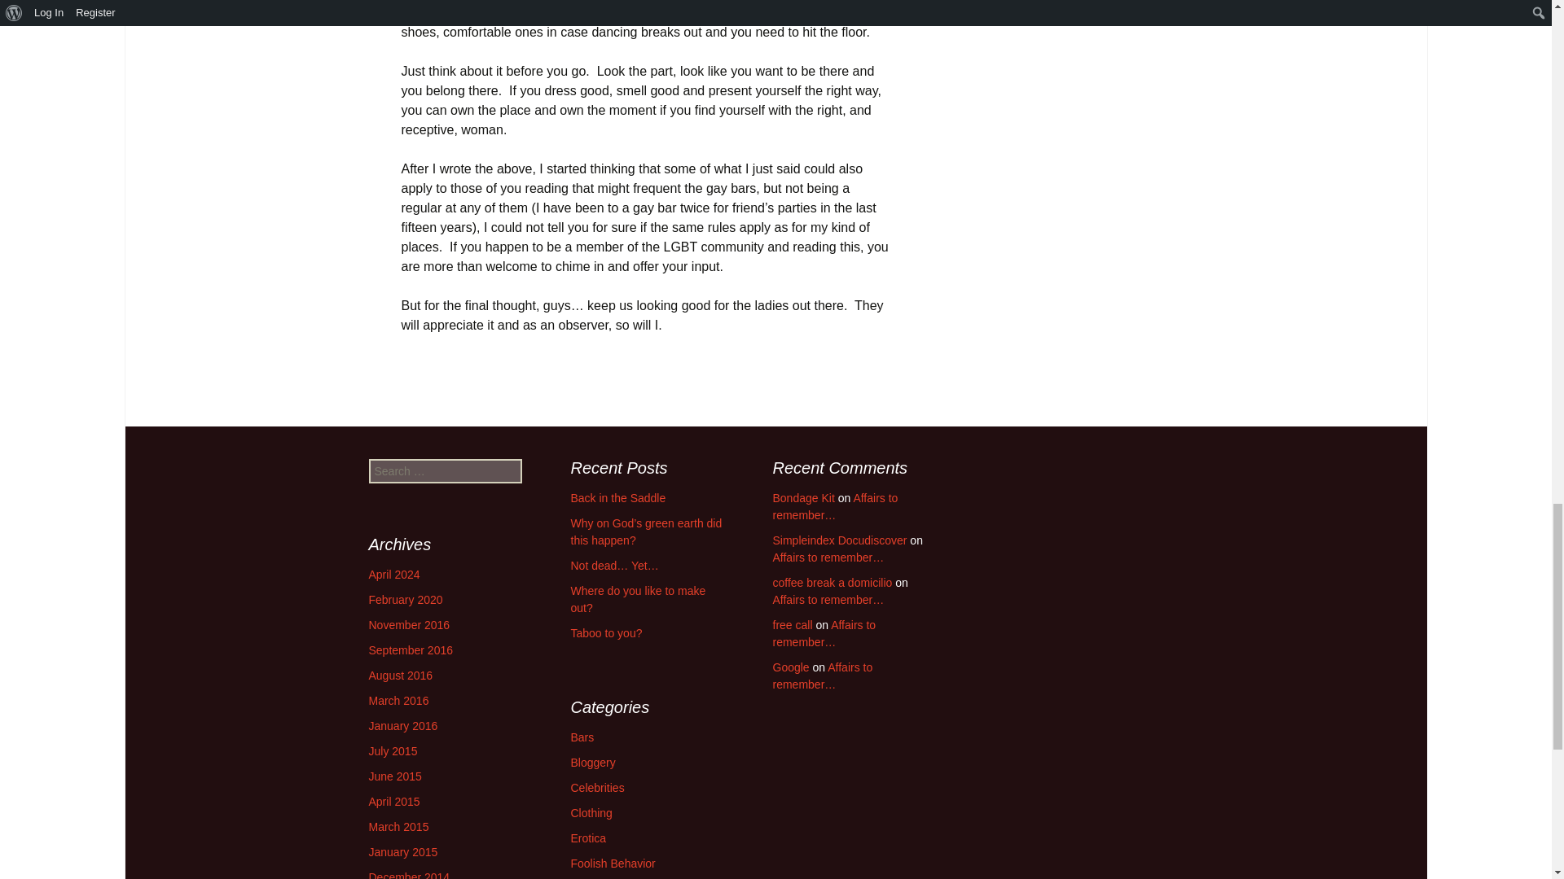 This screenshot has height=879, width=1564. Describe the element at coordinates (803, 497) in the screenshot. I see `Bondage Kit` at that location.